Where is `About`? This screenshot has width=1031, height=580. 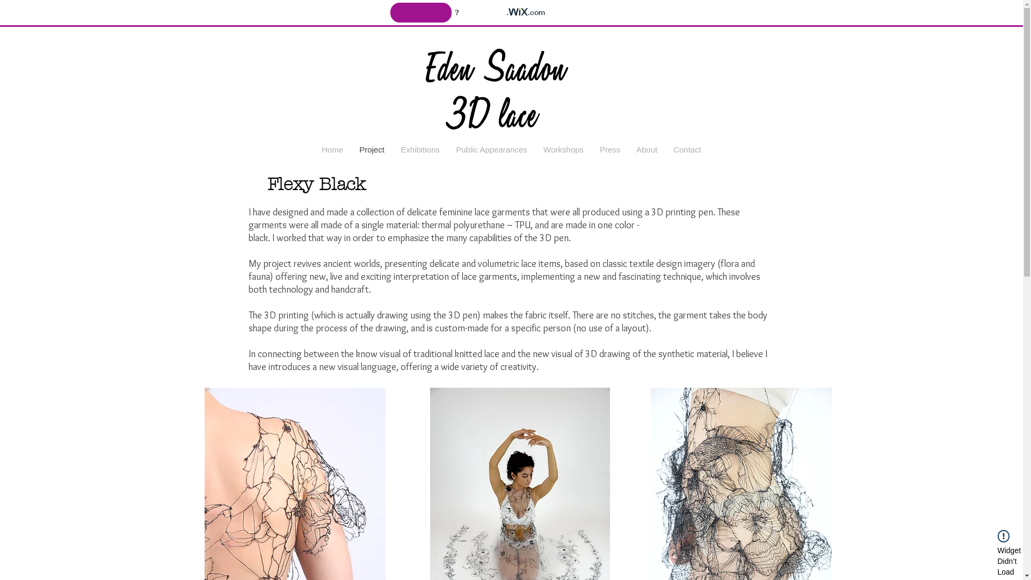 About is located at coordinates (647, 150).